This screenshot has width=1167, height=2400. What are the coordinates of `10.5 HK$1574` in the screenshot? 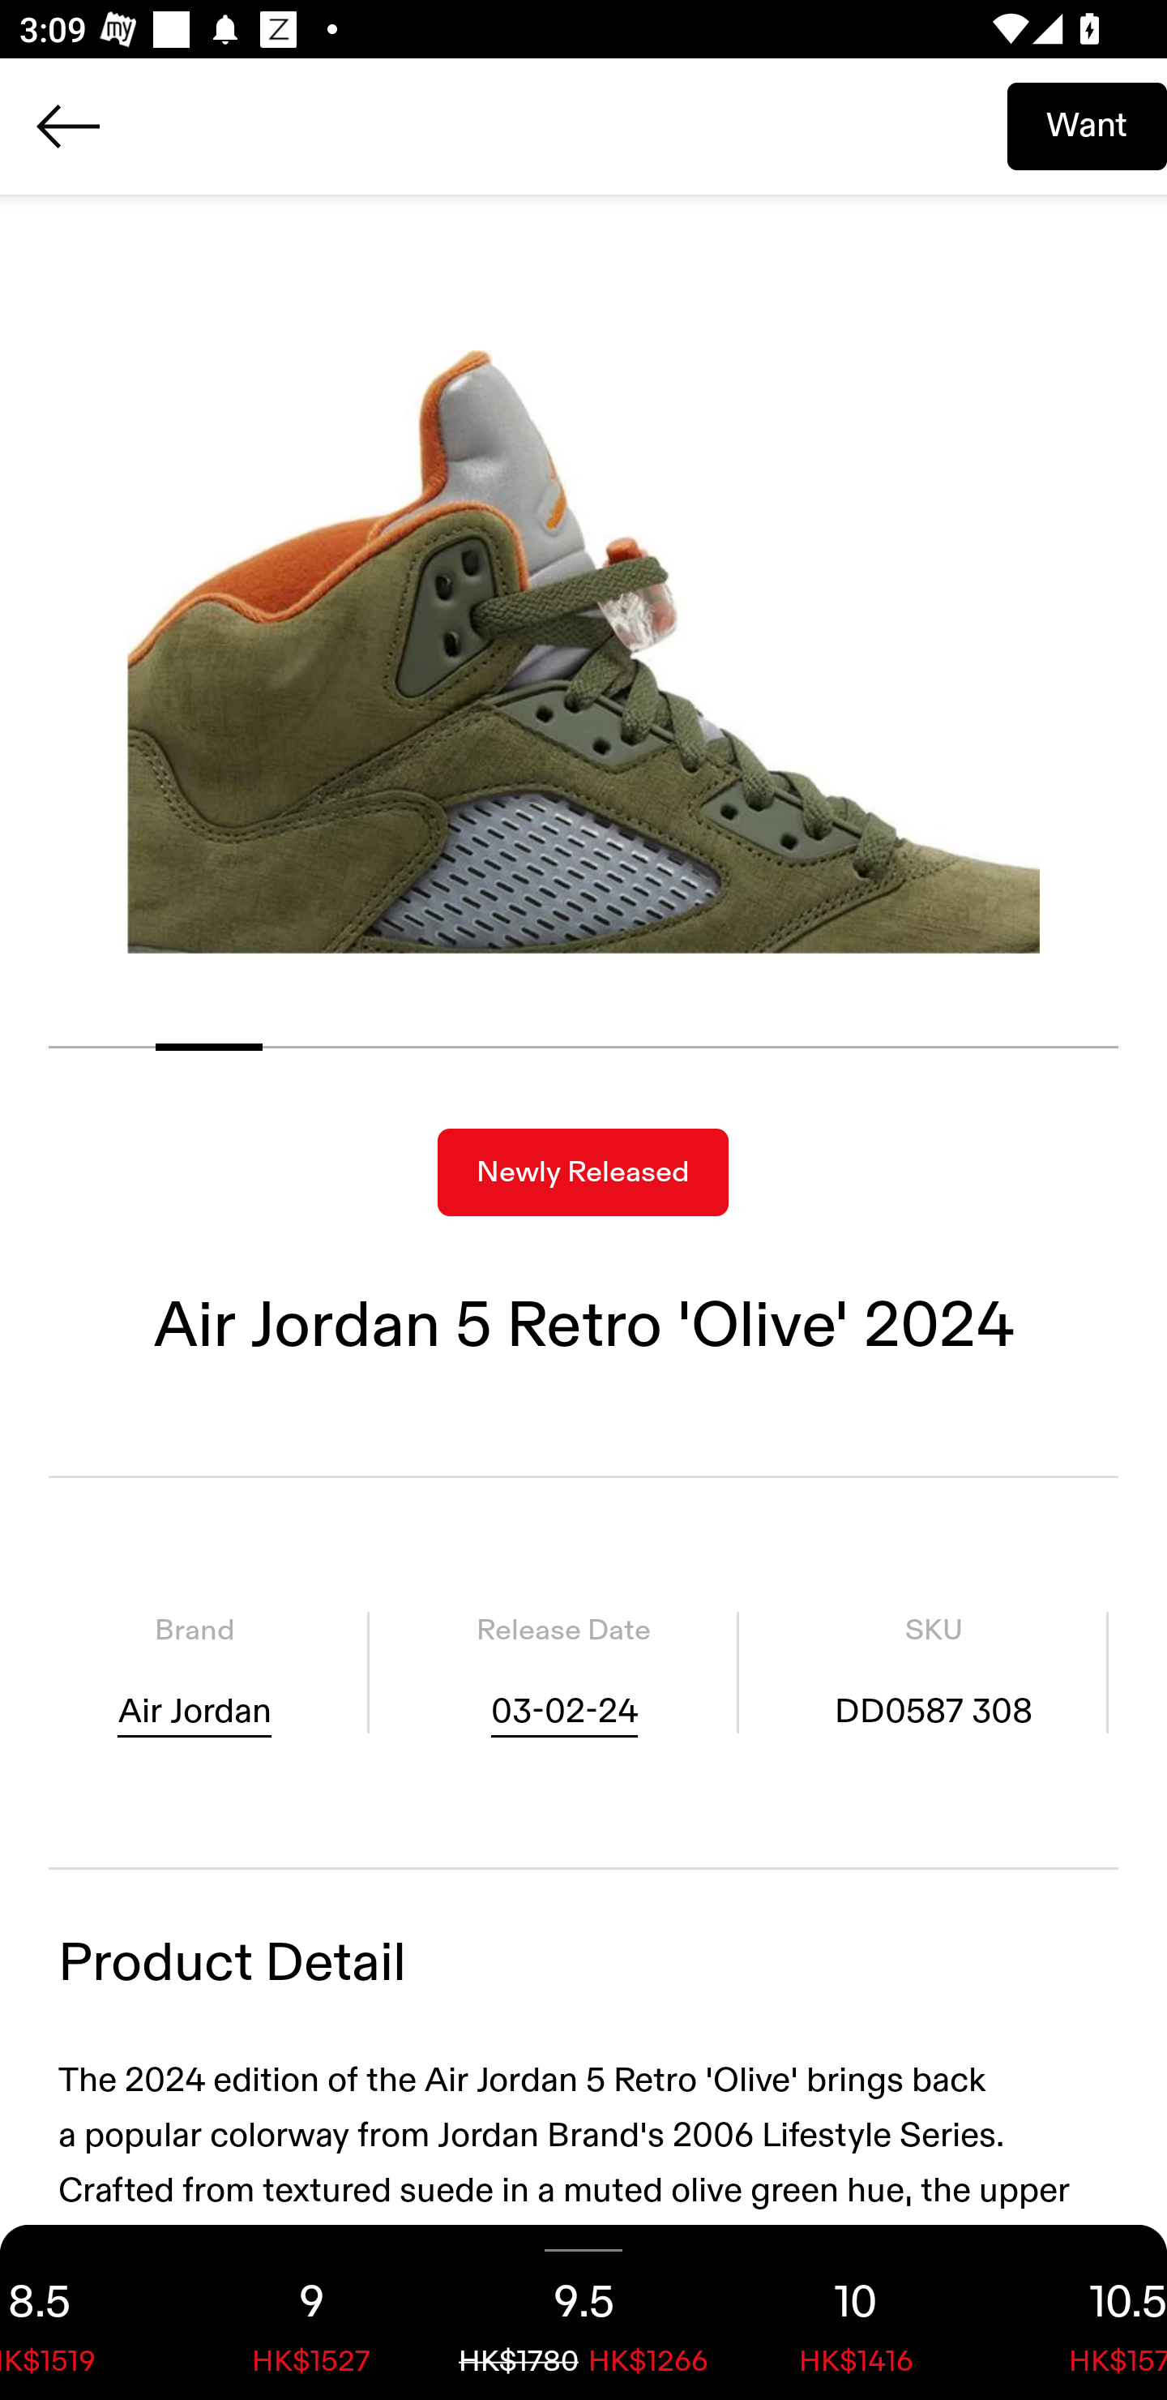 It's located at (1079, 2312).